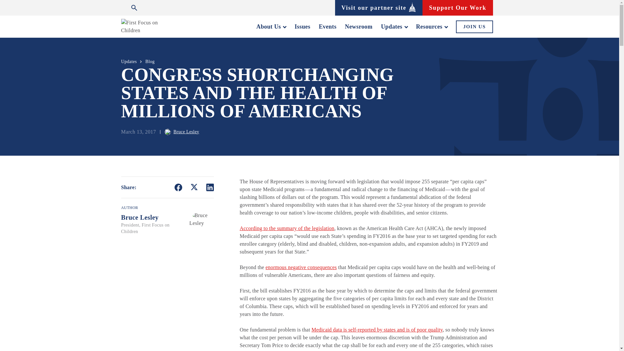  What do you see at coordinates (458, 7) in the screenshot?
I see `Support Our Work` at bounding box center [458, 7].